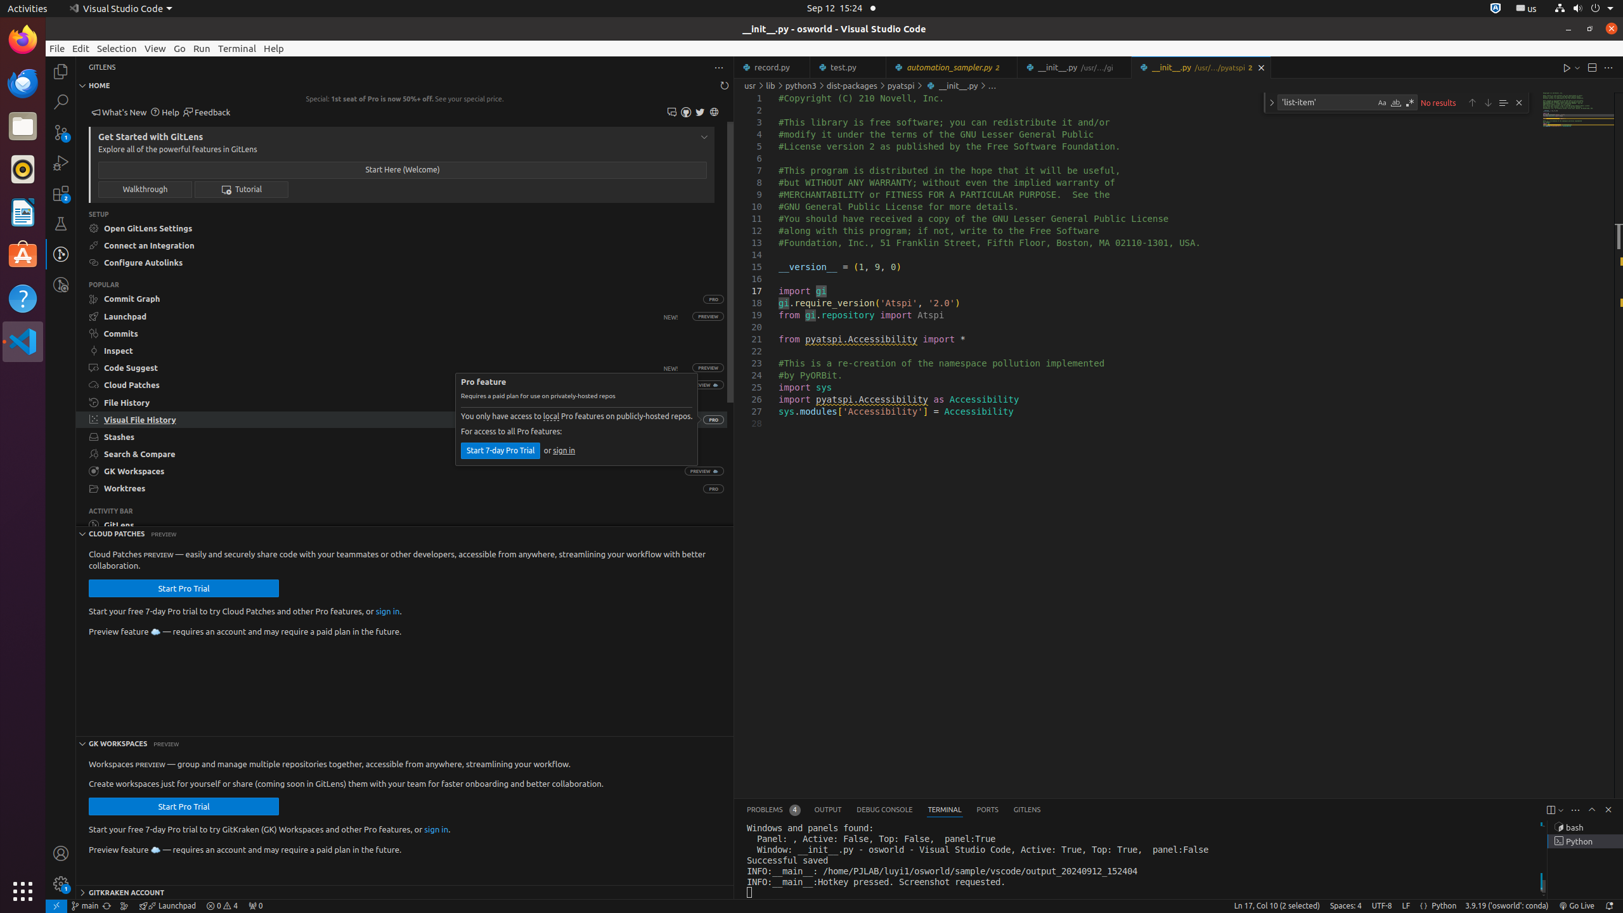 This screenshot has height=913, width=1623. Describe the element at coordinates (202, 48) in the screenshot. I see `Run` at that location.